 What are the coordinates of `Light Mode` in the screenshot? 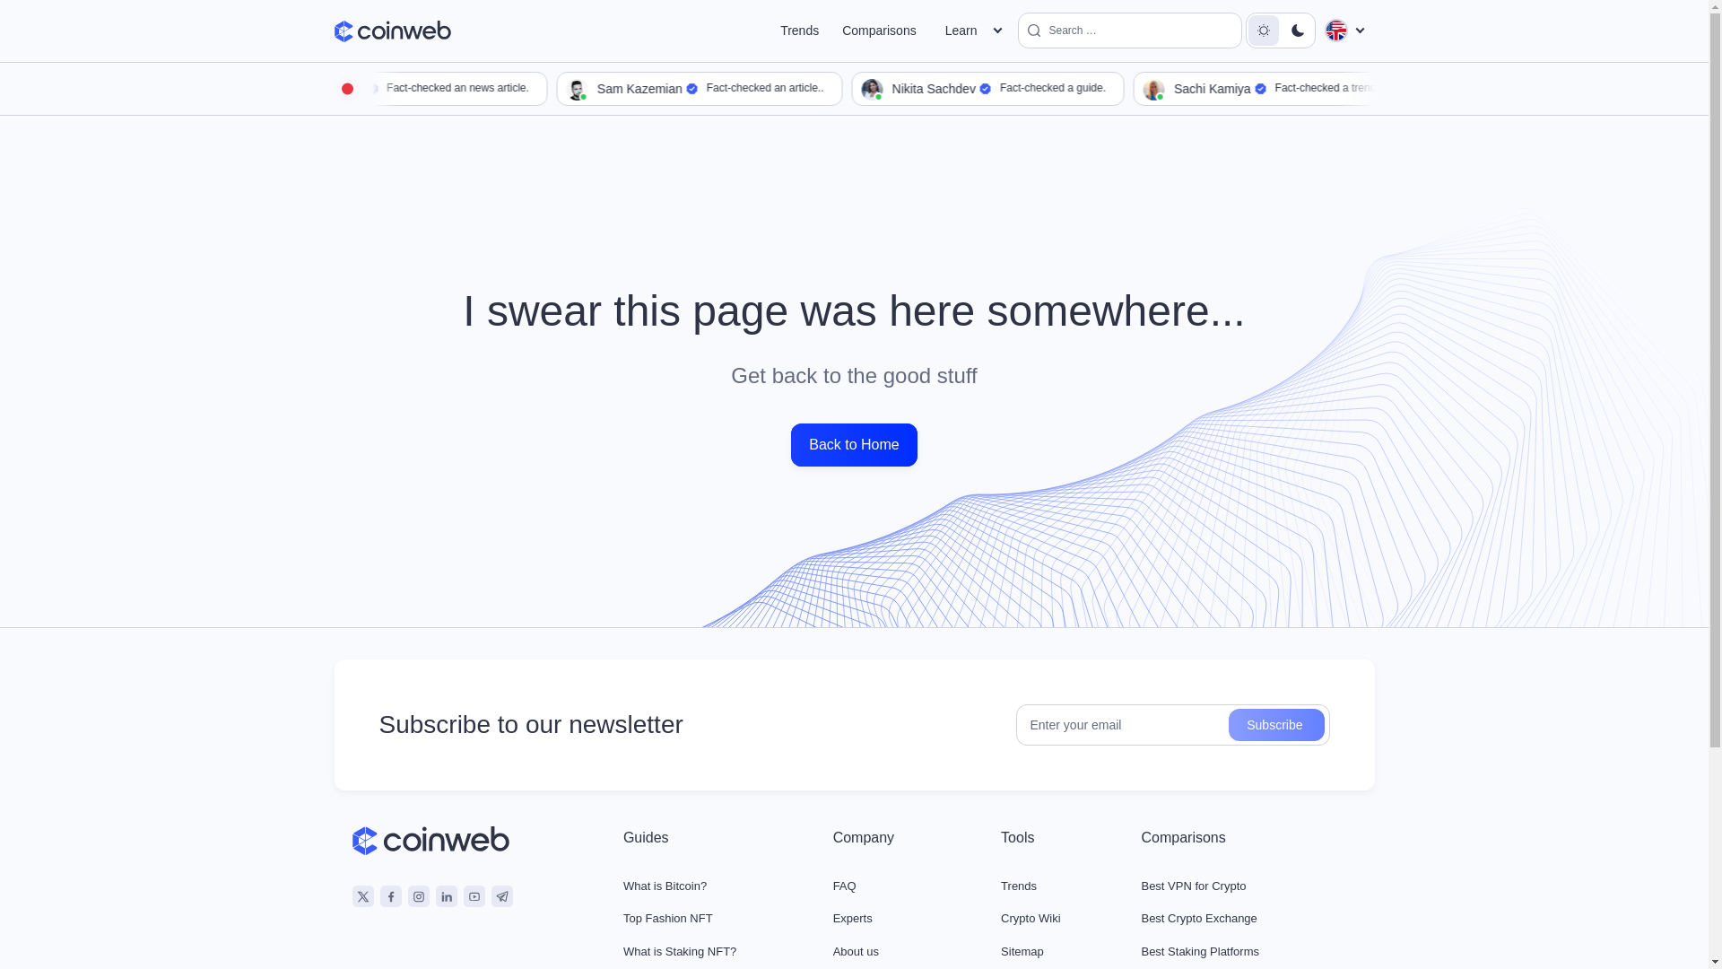 It's located at (853, 444).